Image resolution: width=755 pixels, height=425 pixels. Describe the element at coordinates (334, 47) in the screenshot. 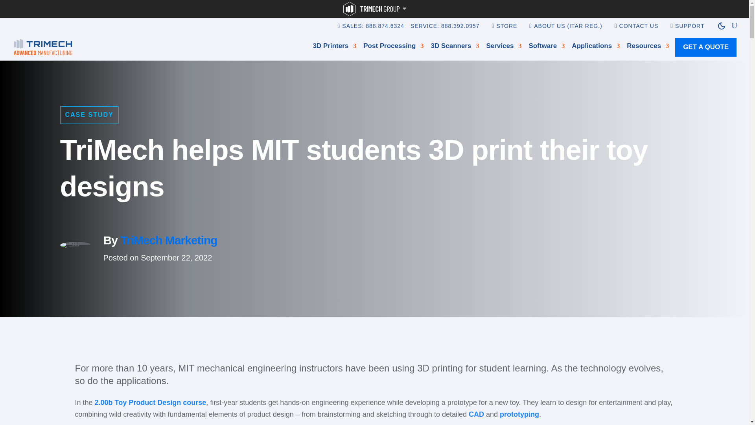

I see `3D Printers` at that location.